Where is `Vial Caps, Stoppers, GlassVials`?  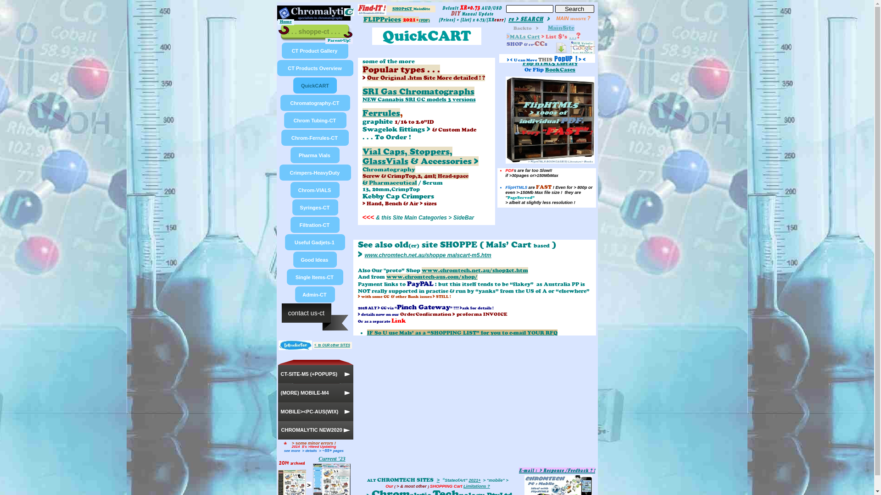 Vial Caps, Stoppers, GlassVials is located at coordinates (407, 156).